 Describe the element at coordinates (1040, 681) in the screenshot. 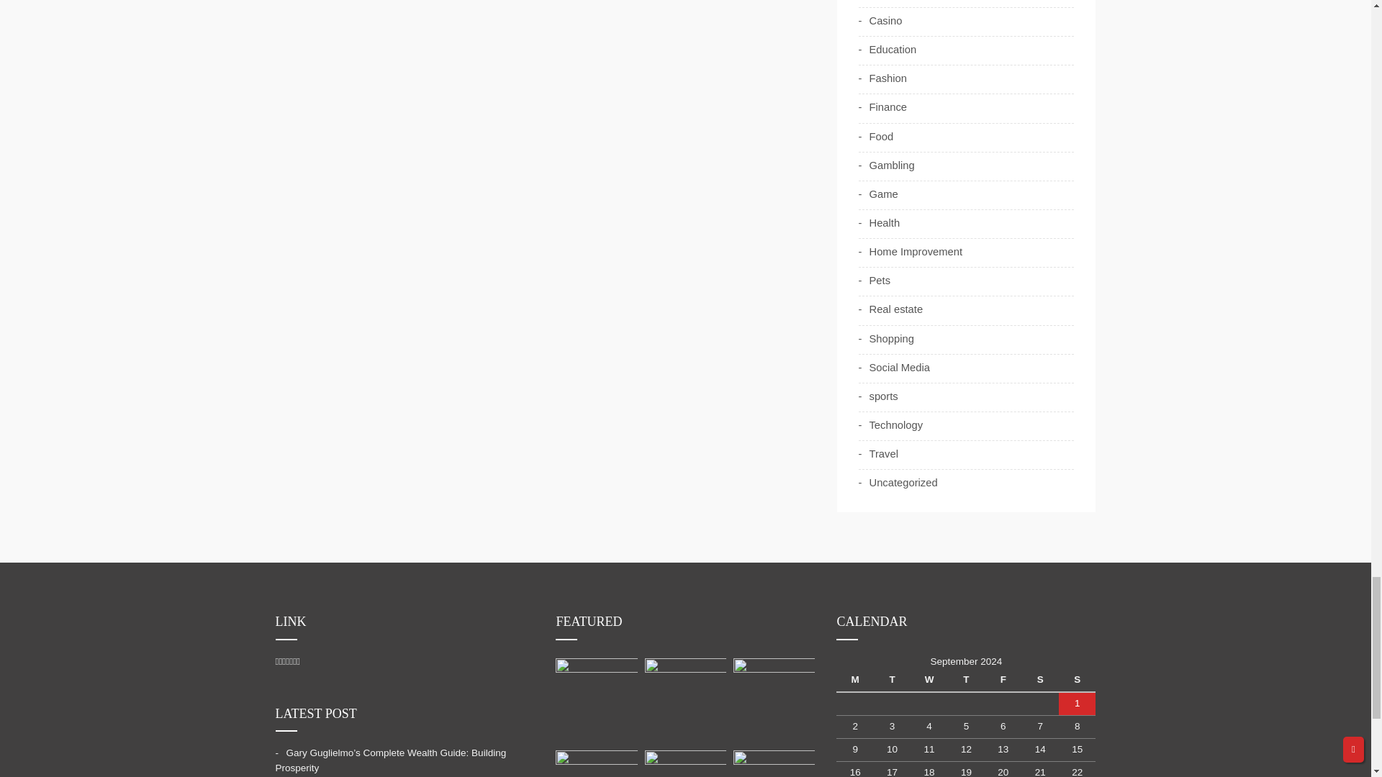

I see `Saturday` at that location.